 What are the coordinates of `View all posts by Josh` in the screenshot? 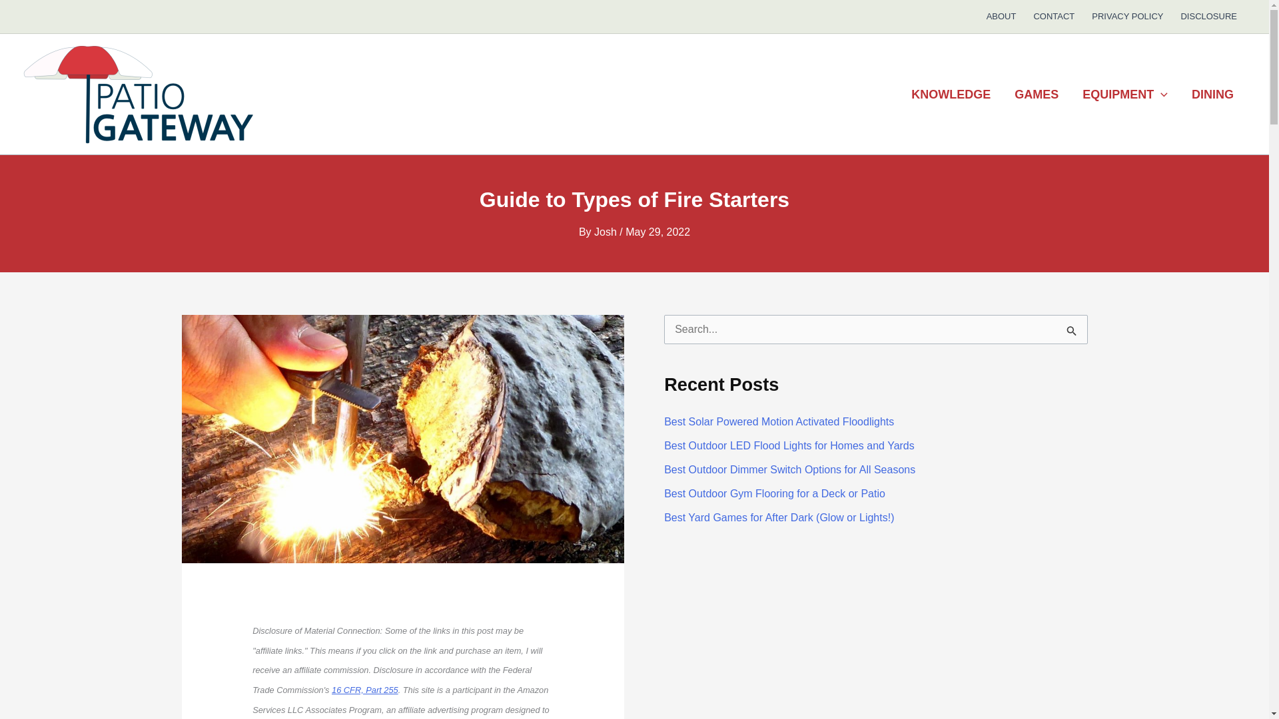 It's located at (606, 232).